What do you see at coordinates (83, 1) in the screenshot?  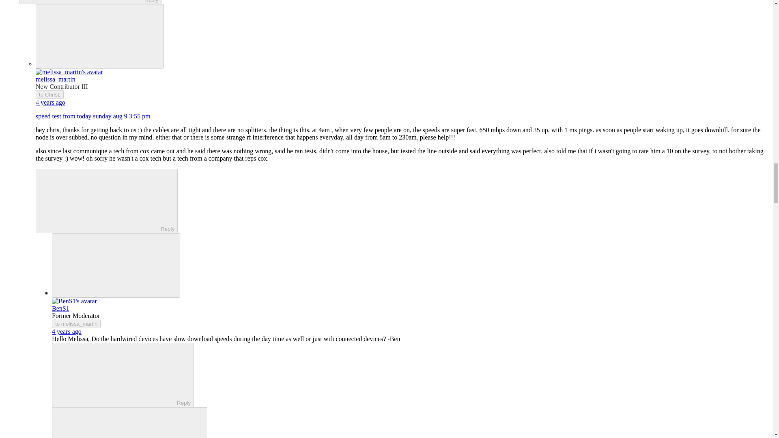 I see `Reply` at bounding box center [83, 1].